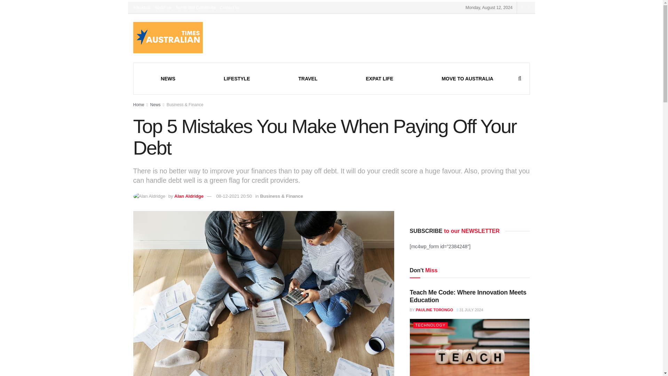 The height and width of the screenshot is (376, 668). Describe the element at coordinates (237, 78) in the screenshot. I see `Australian Entertainment` at that location.